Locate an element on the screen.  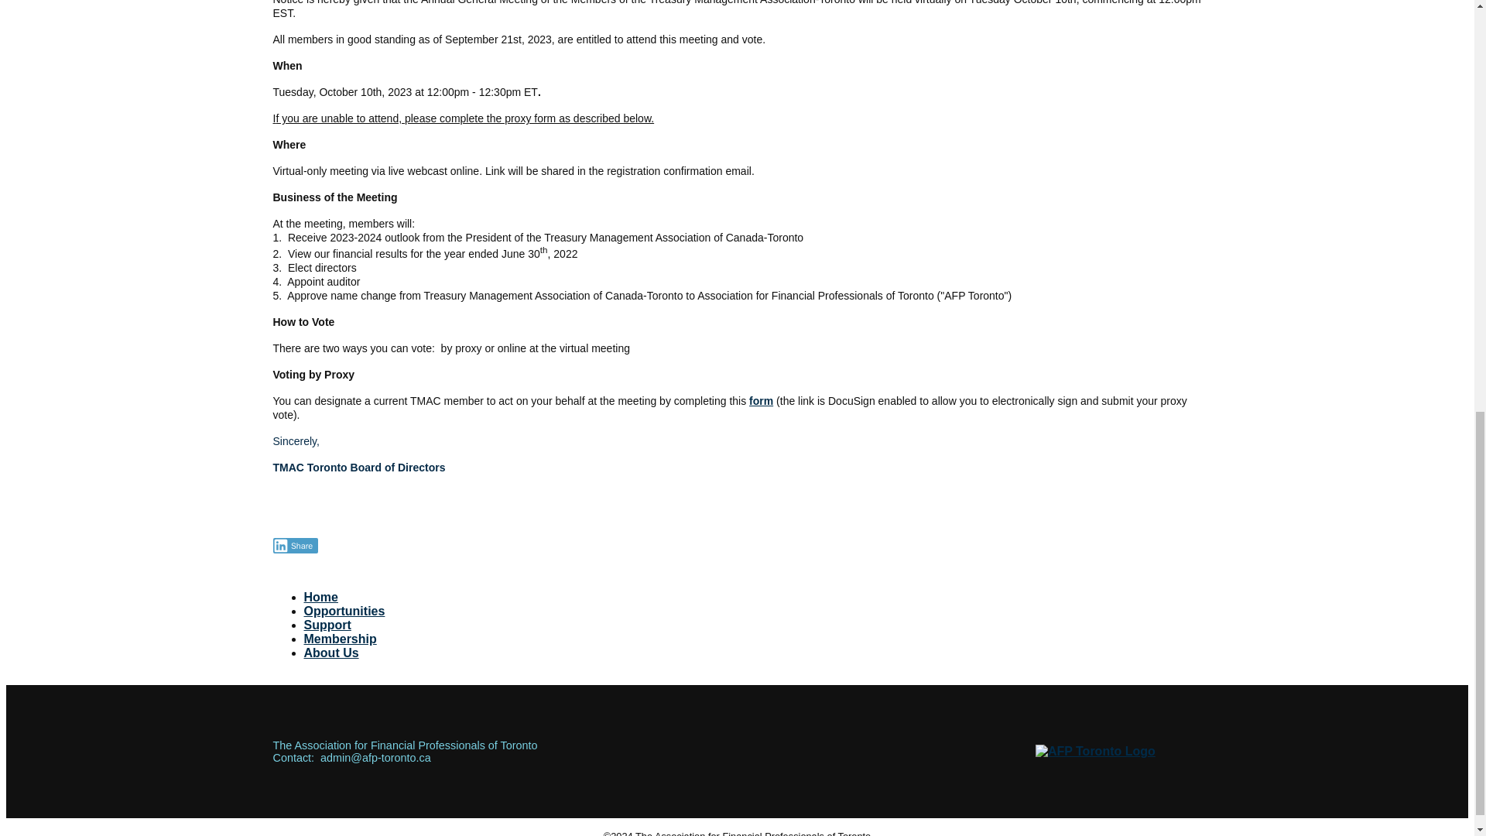
Share is located at coordinates (294, 545).